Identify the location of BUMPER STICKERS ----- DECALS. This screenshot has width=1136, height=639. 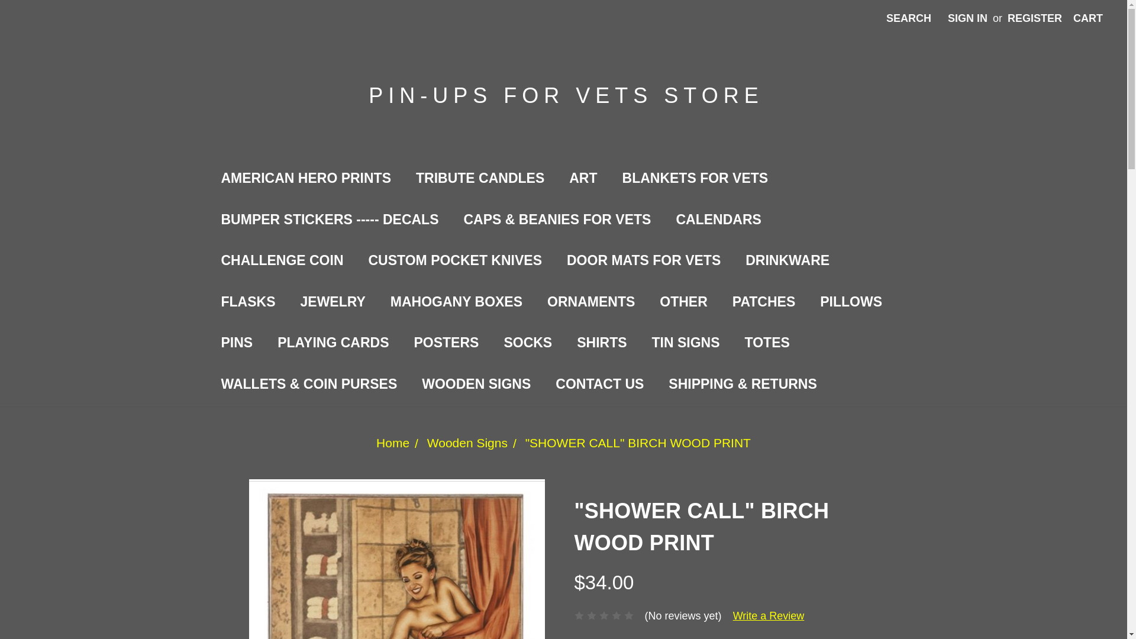
(329, 222).